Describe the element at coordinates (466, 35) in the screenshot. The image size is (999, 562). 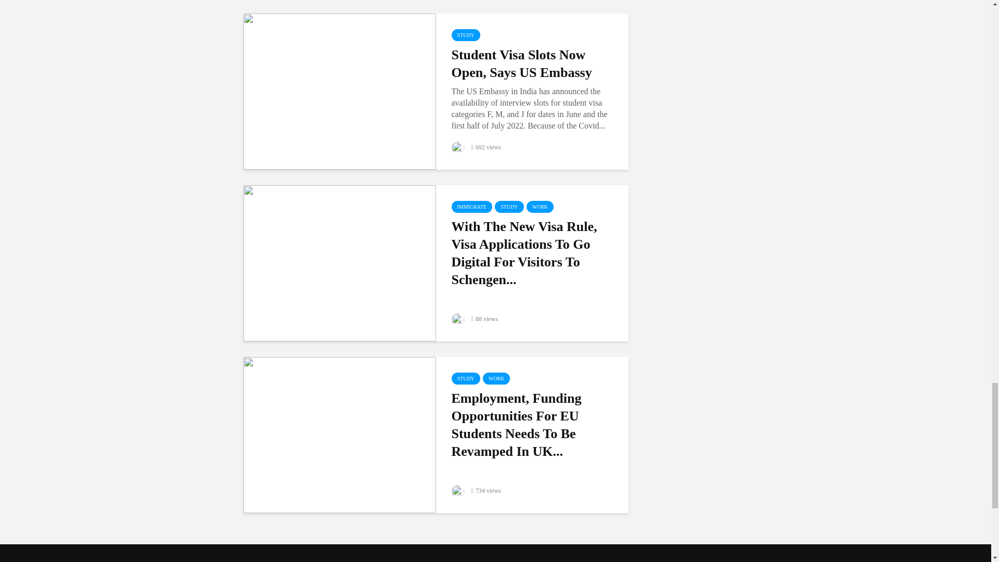
I see `STUDY` at that location.